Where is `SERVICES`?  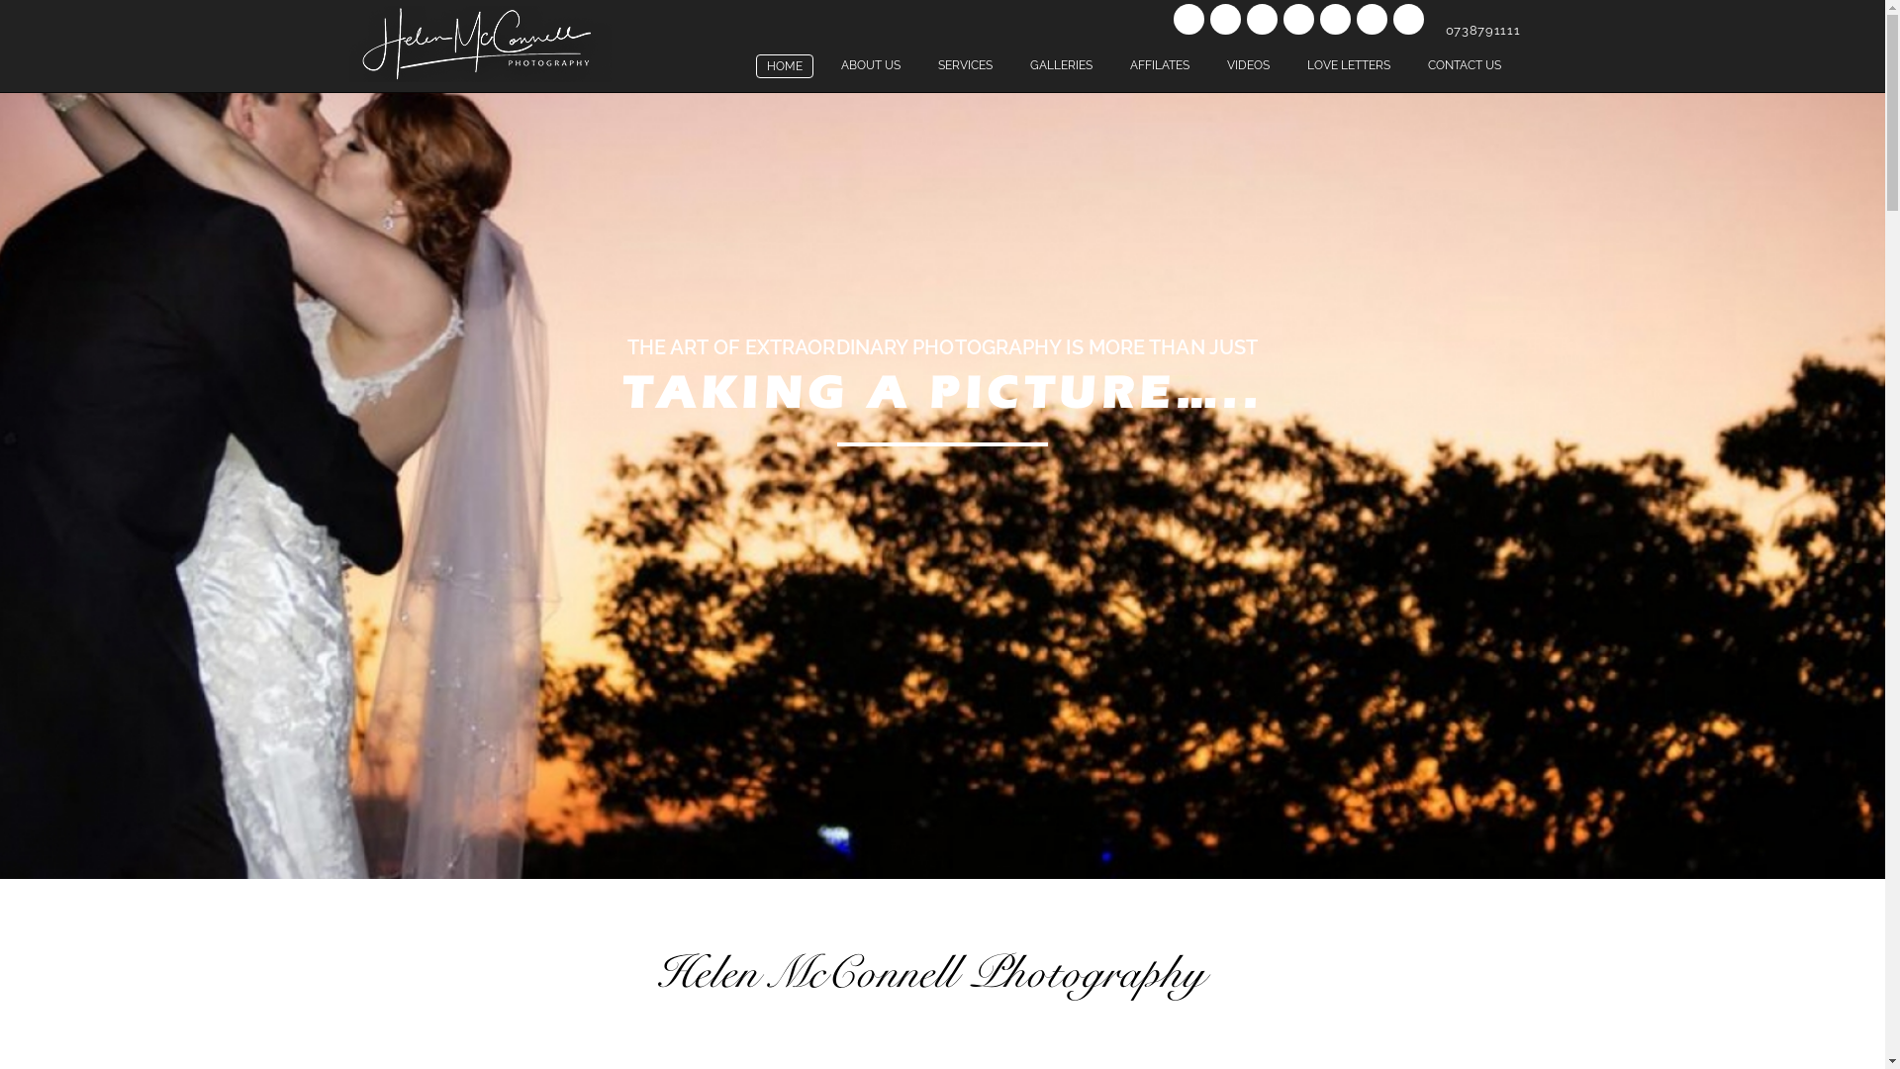 SERVICES is located at coordinates (966, 65).